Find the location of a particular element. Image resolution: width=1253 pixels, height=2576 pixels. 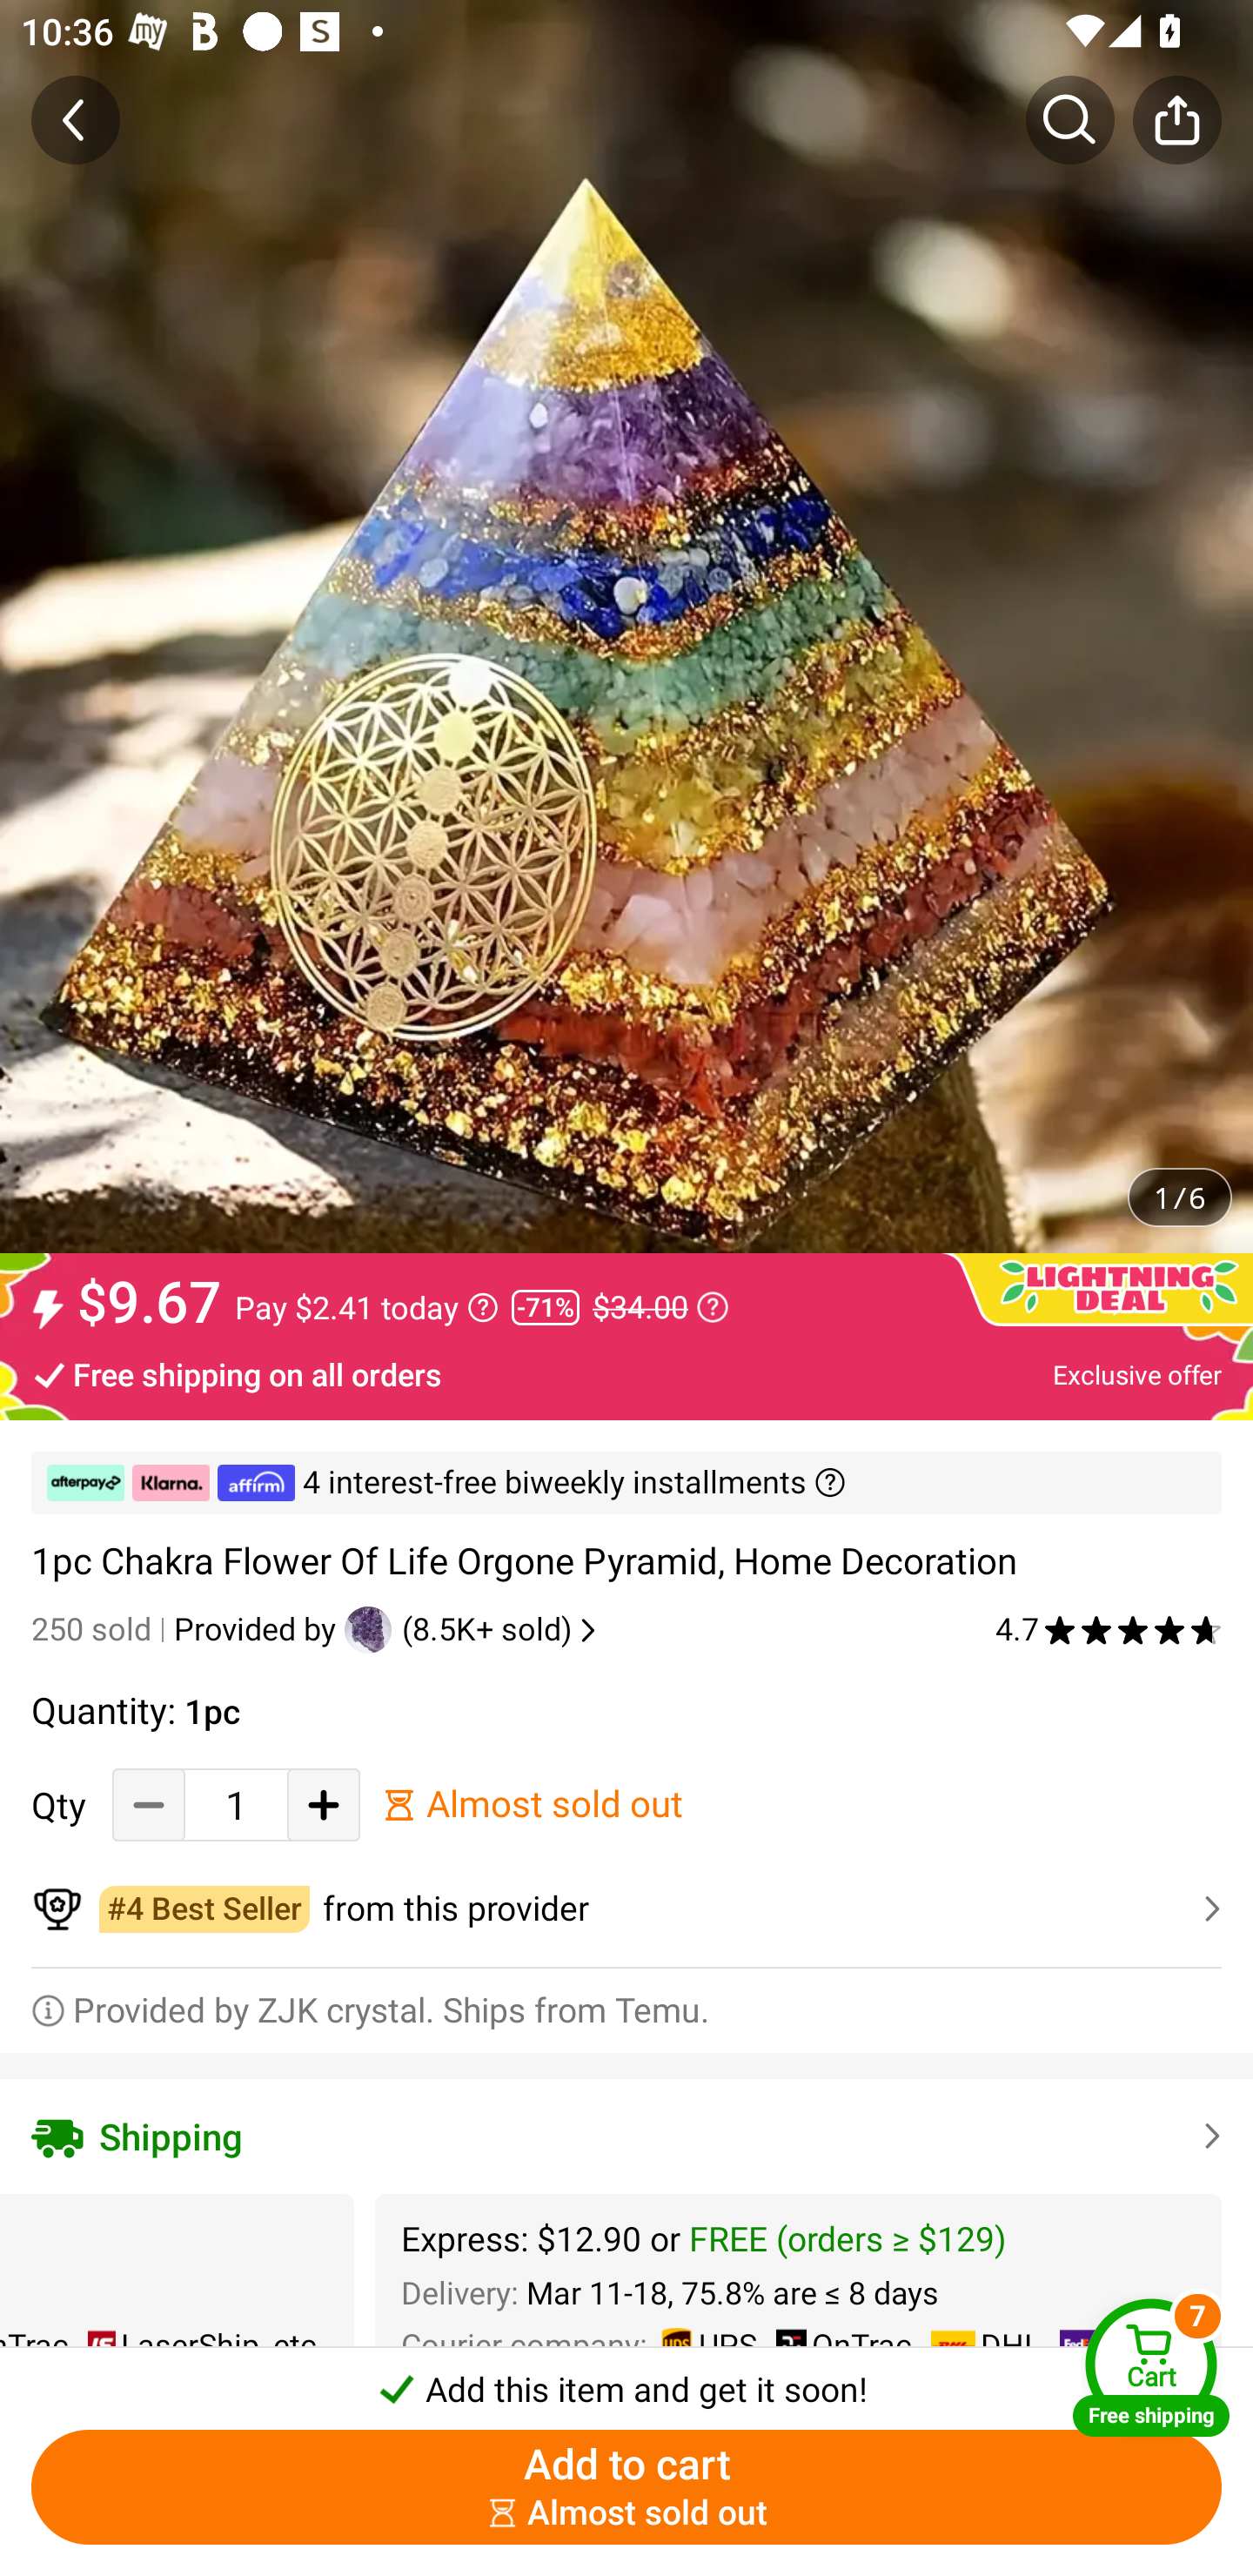

Pay $2.41 today   is located at coordinates (367, 1307).